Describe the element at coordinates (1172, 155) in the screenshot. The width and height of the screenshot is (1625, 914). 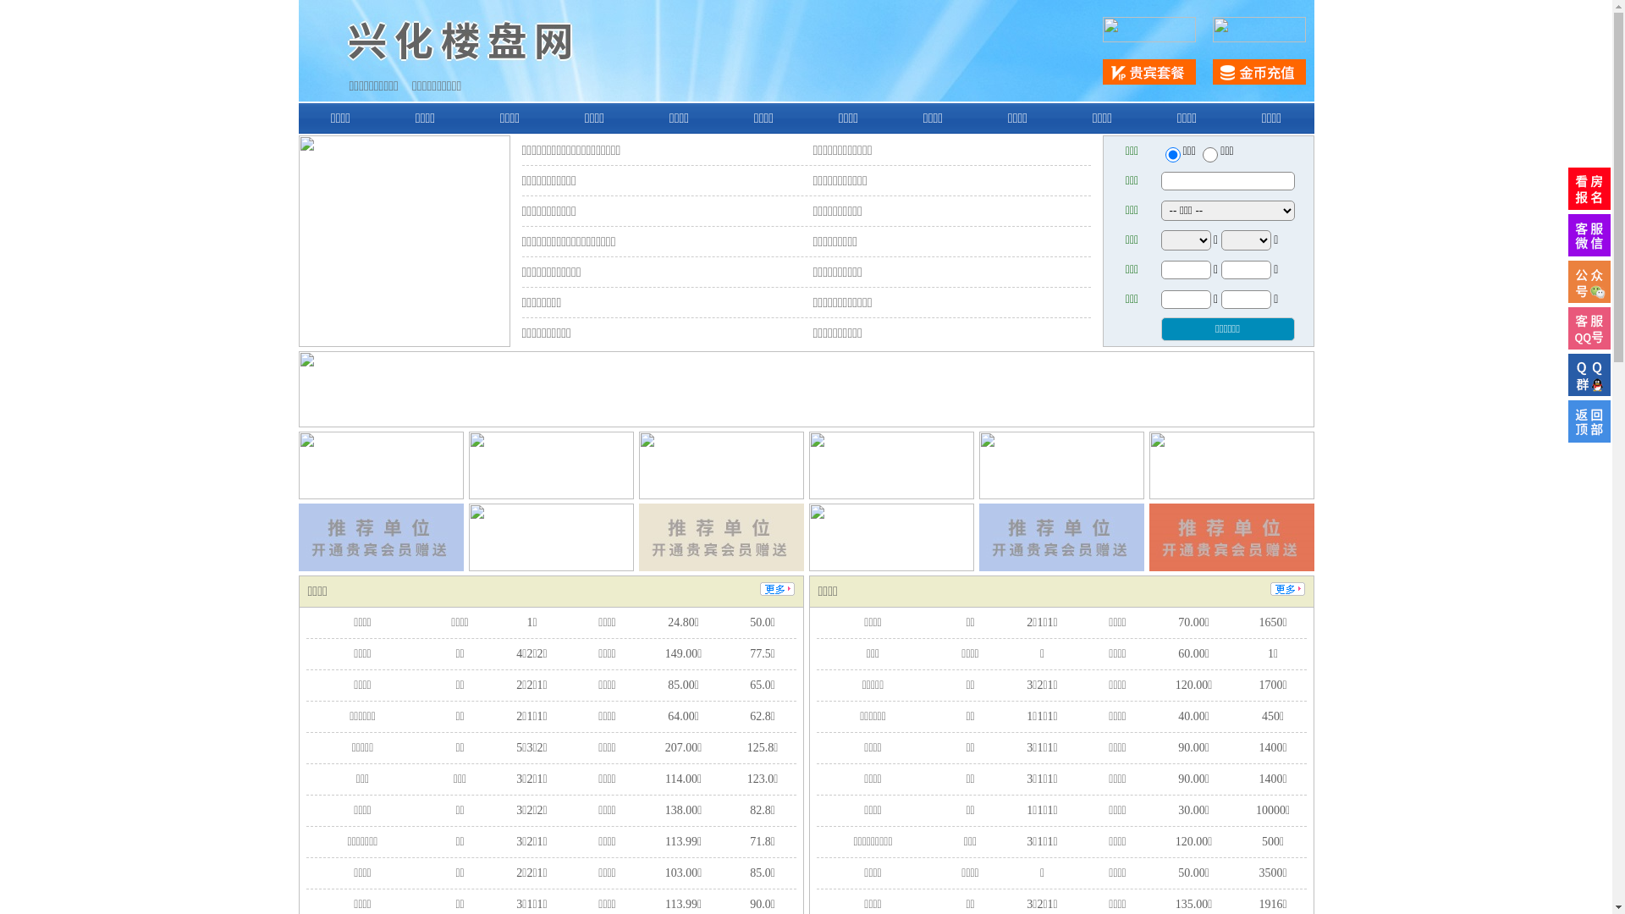
I see `ershou` at that location.